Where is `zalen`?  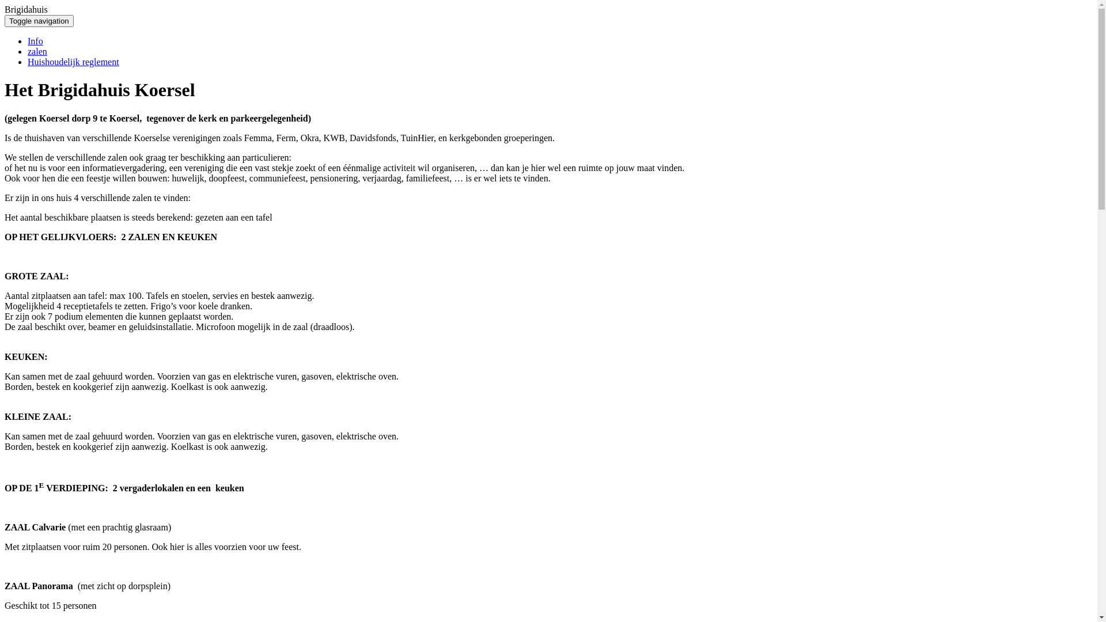
zalen is located at coordinates (37, 52).